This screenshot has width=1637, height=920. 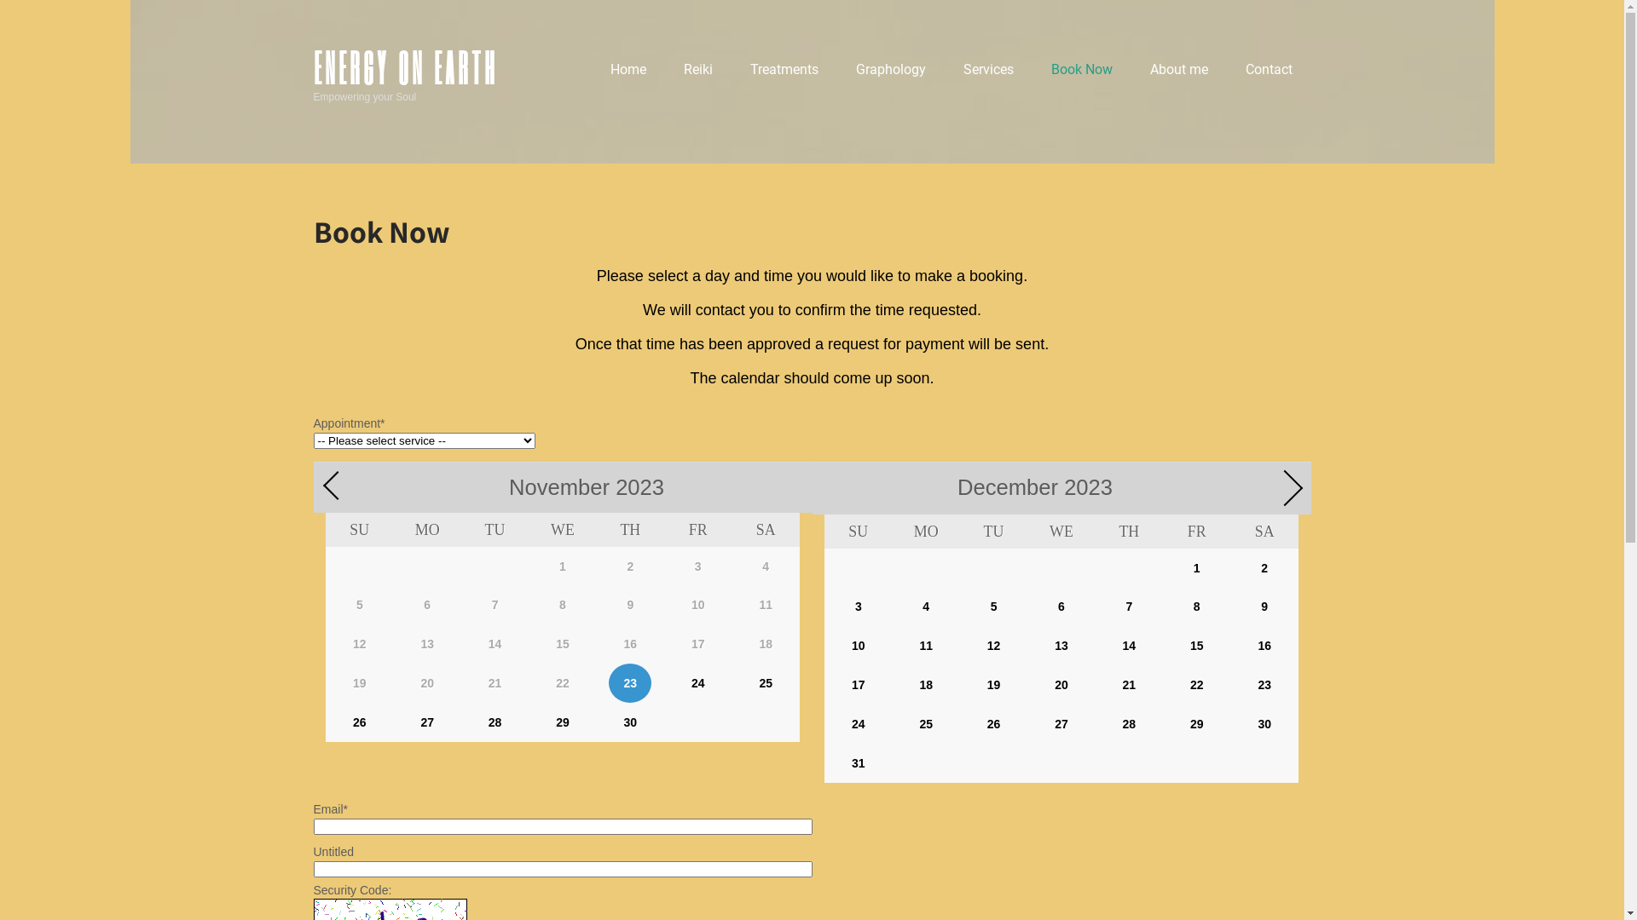 I want to click on Book Now, so click(x=1081, y=77).